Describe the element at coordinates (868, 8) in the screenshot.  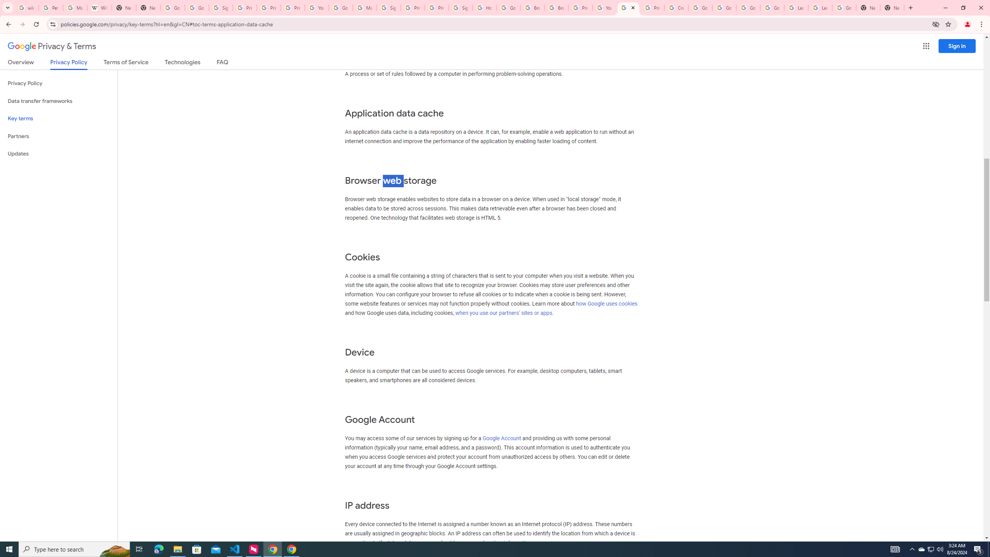
I see `New Tab` at that location.